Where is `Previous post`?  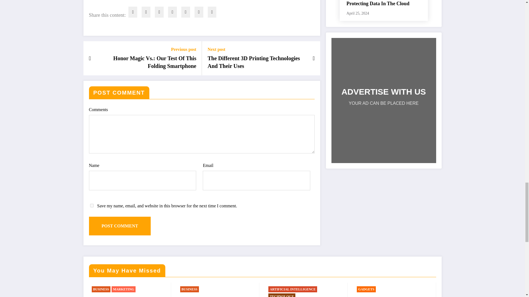
Previous post is located at coordinates (147, 49).